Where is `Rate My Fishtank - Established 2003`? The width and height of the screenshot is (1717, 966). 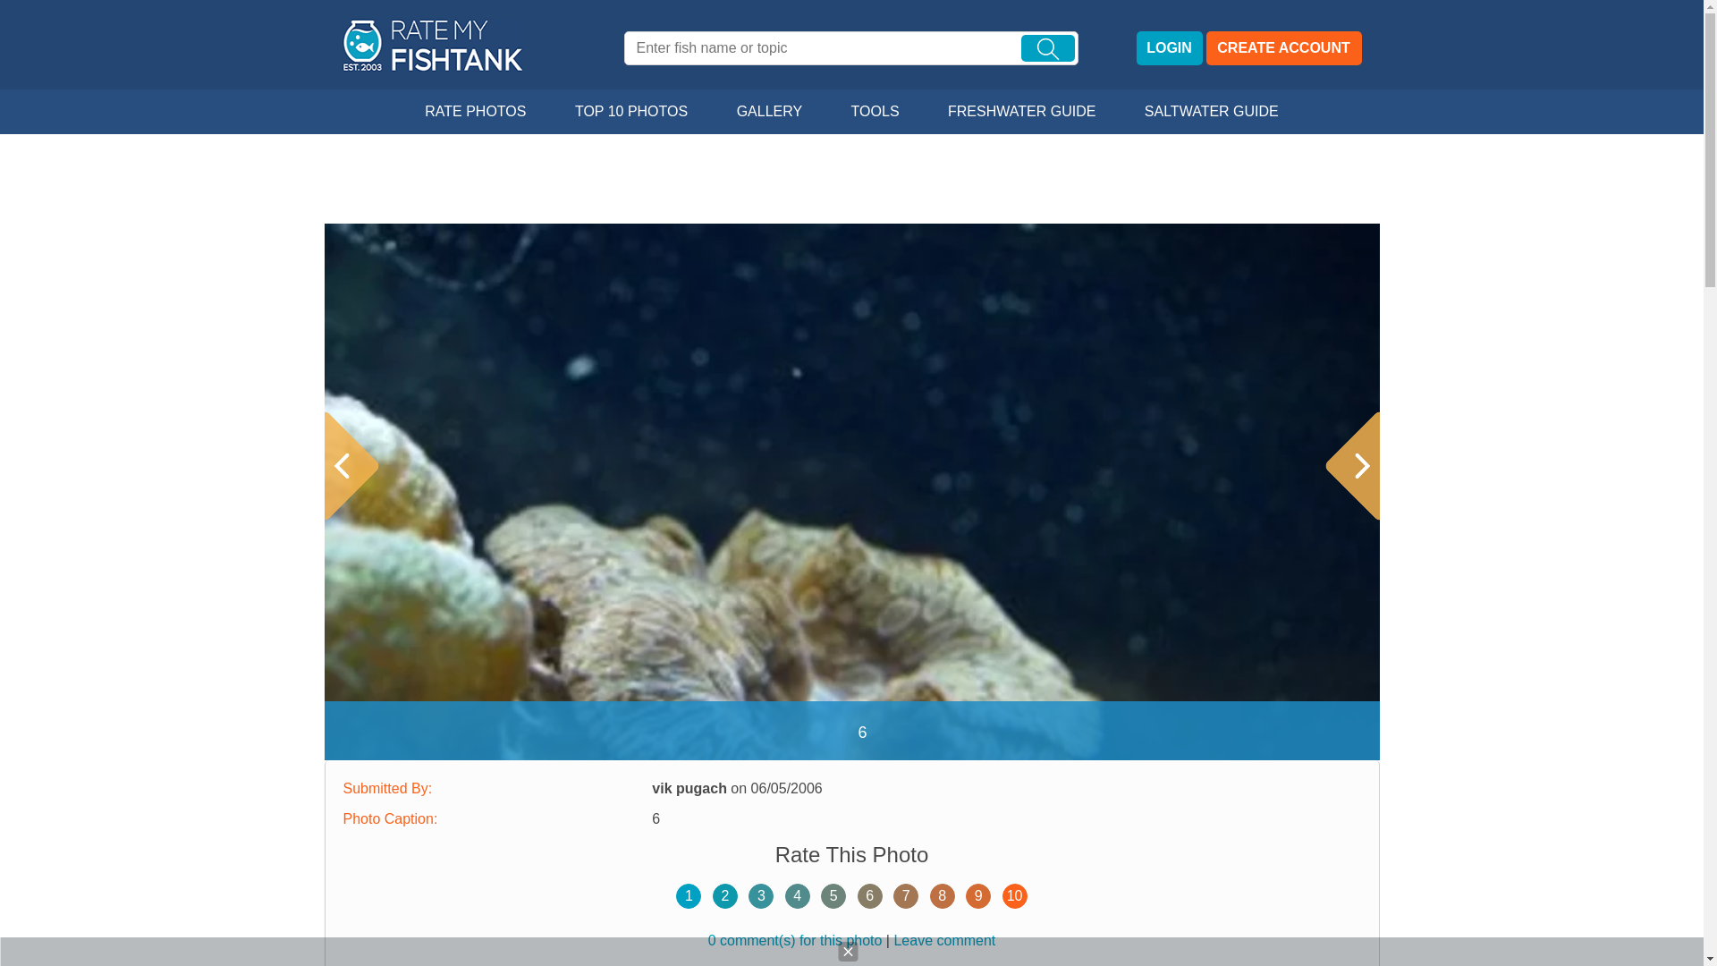
Rate My Fishtank - Established 2003 is located at coordinates (435, 45).